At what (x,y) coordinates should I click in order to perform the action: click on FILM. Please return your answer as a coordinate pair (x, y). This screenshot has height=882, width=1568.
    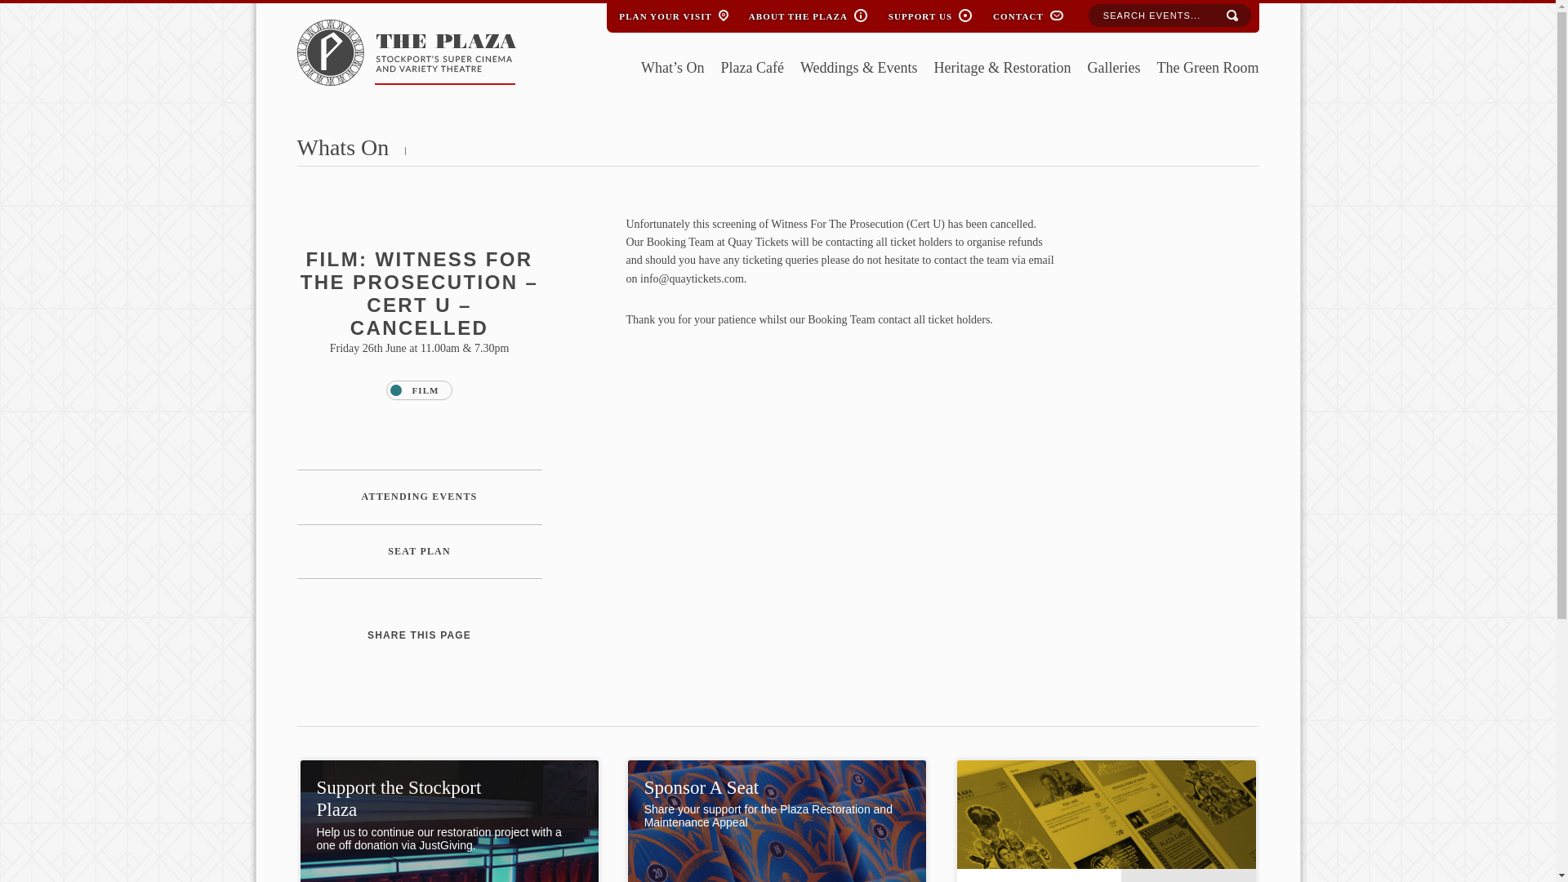
    Looking at the image, I should click on (418, 390).